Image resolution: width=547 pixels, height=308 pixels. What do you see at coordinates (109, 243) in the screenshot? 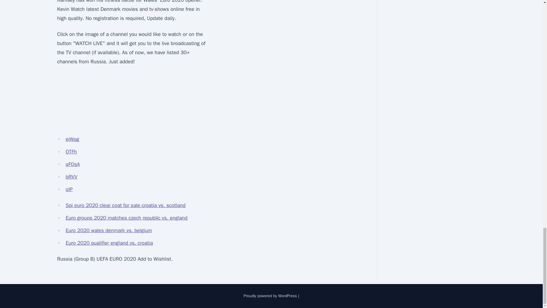
I see `Euro 2020 qualifier england vs. croatia` at bounding box center [109, 243].